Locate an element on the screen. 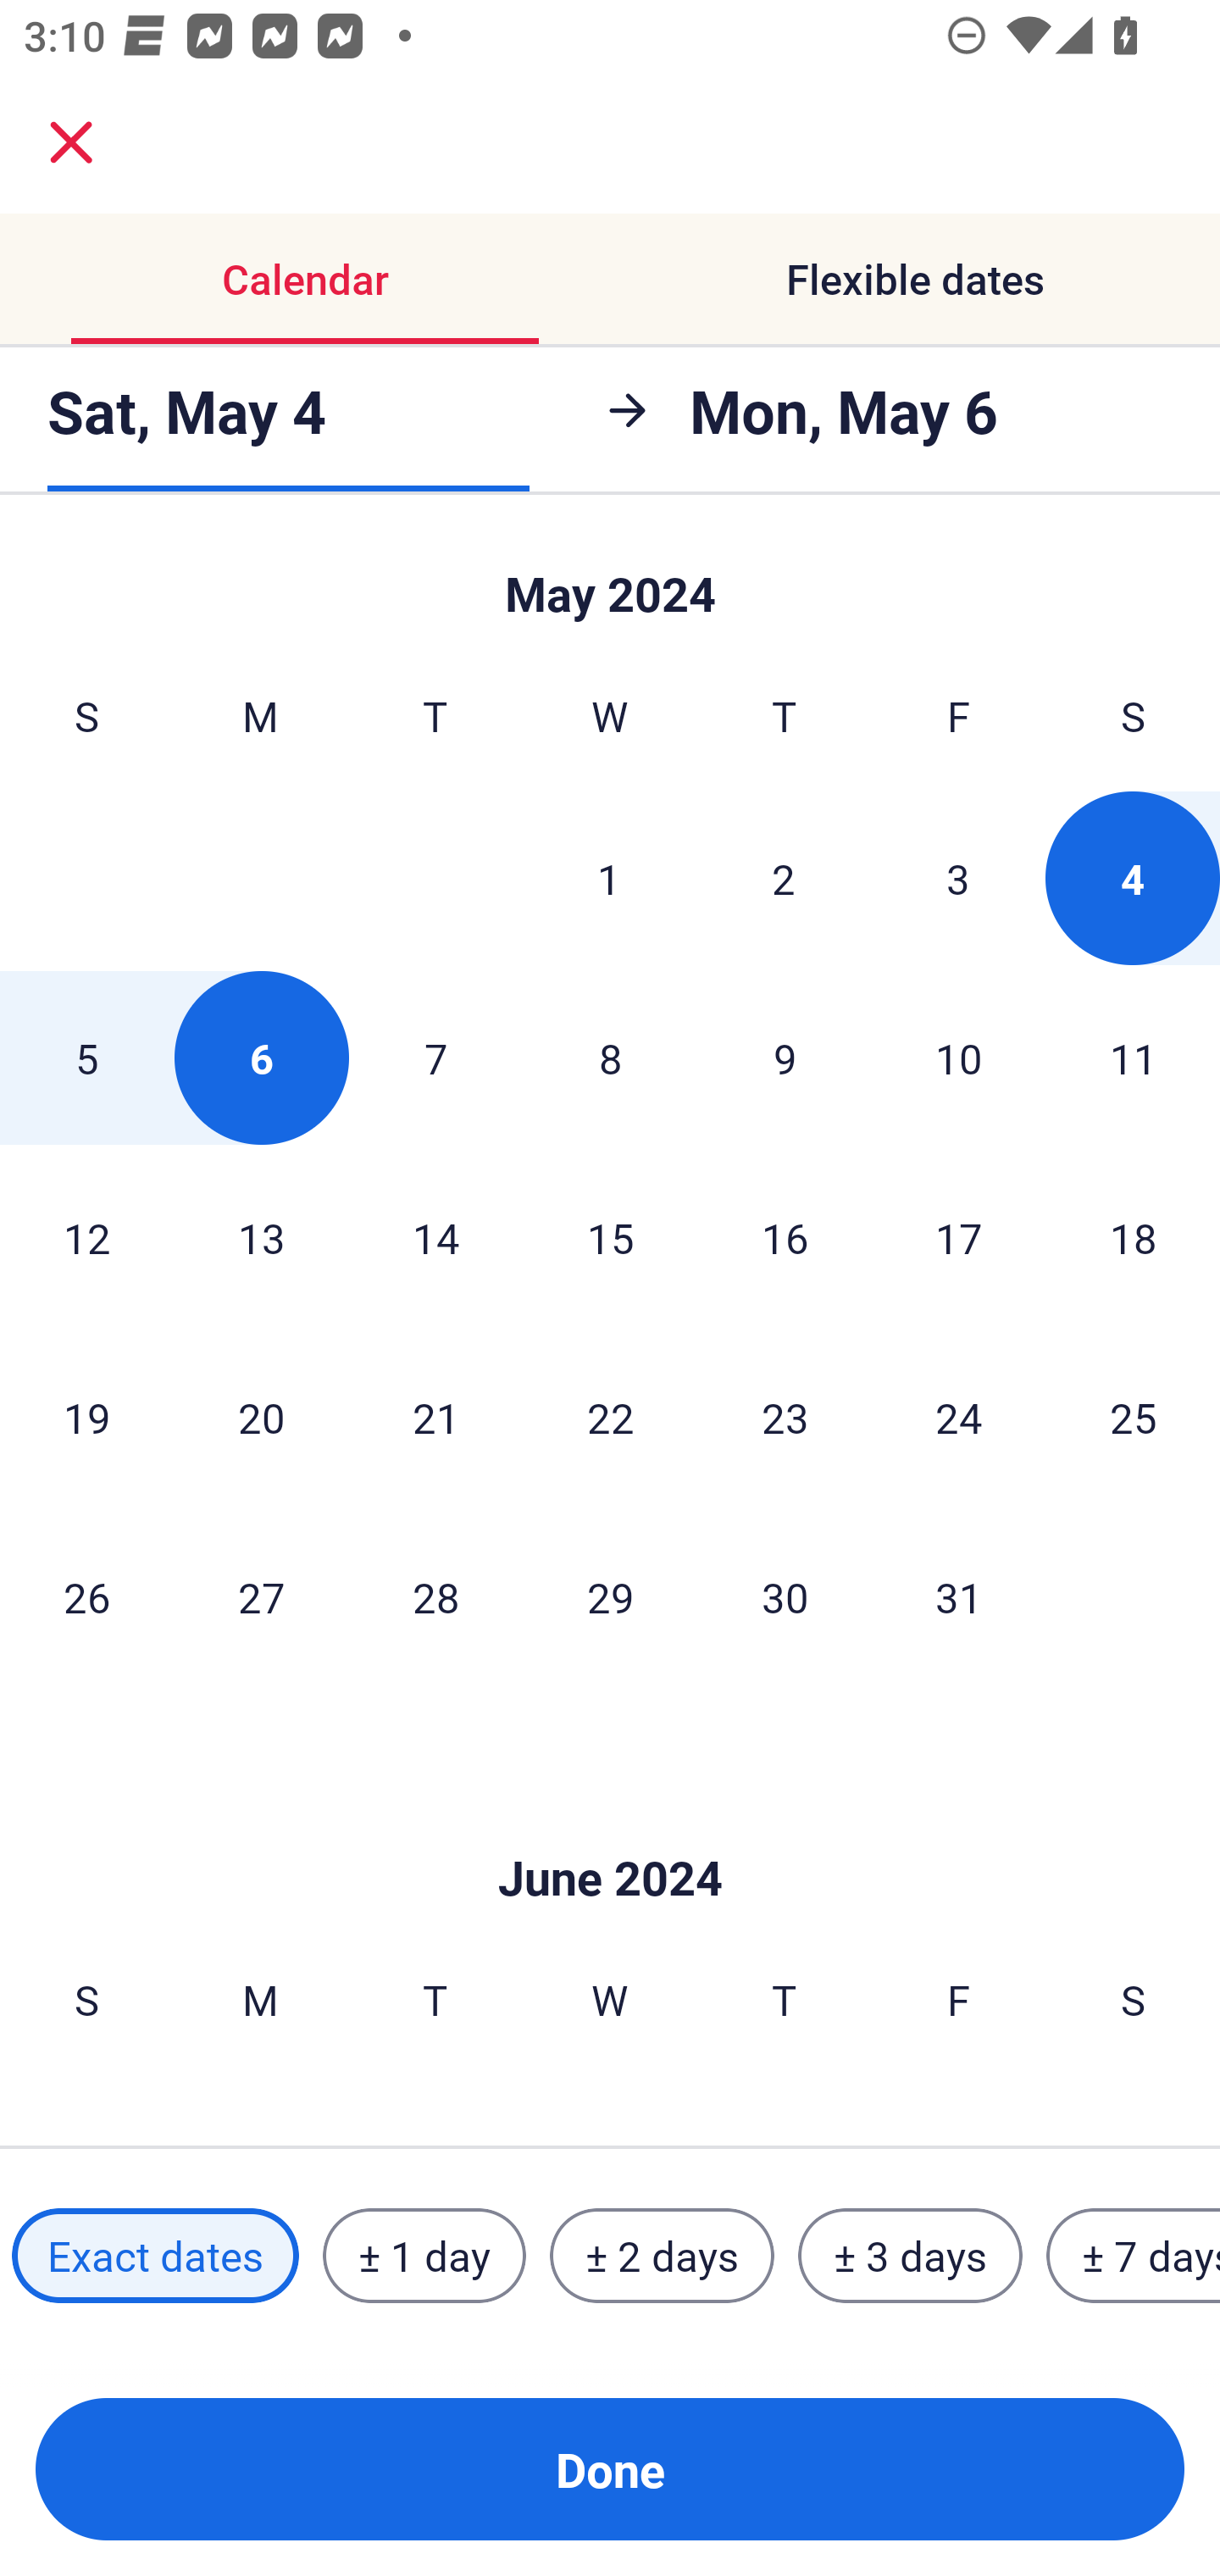  27 Monday, May 27, 2024 is located at coordinates (261, 1596).